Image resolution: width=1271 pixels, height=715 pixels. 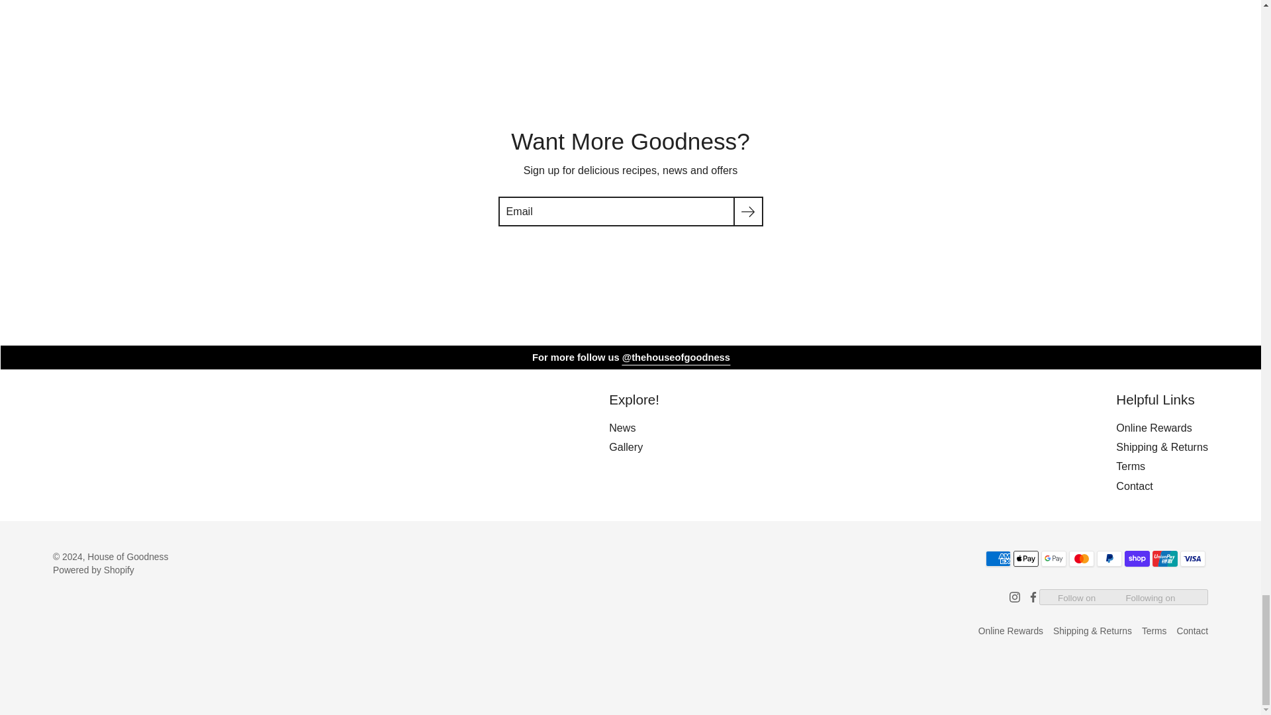 I want to click on Apple Pay, so click(x=1025, y=559).